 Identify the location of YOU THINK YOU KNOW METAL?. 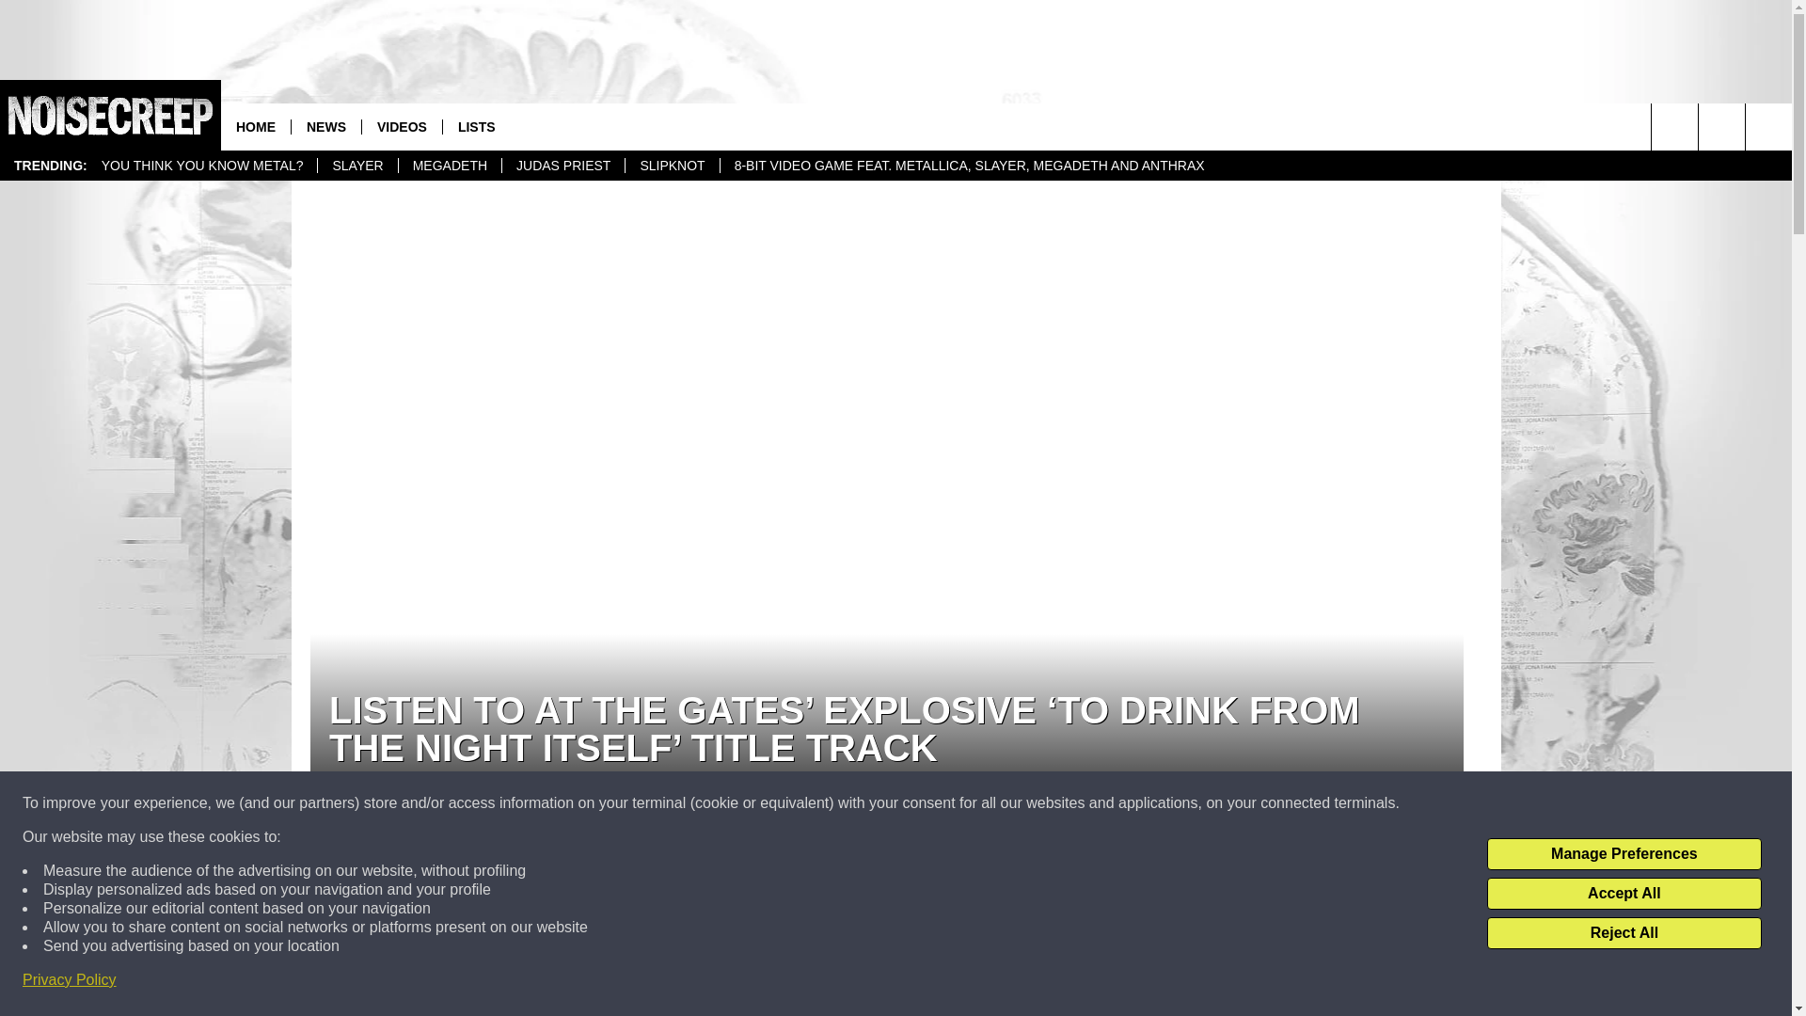
(201, 166).